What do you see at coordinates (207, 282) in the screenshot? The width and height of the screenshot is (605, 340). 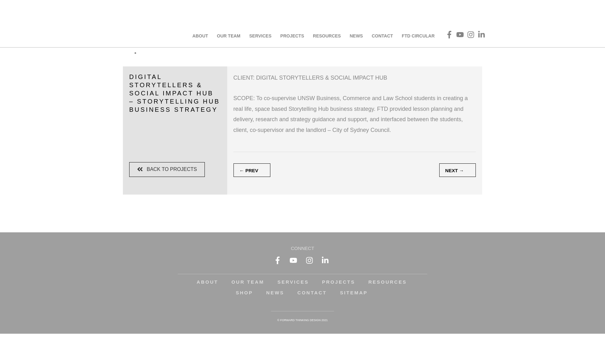 I see `ABOUT` at bounding box center [207, 282].